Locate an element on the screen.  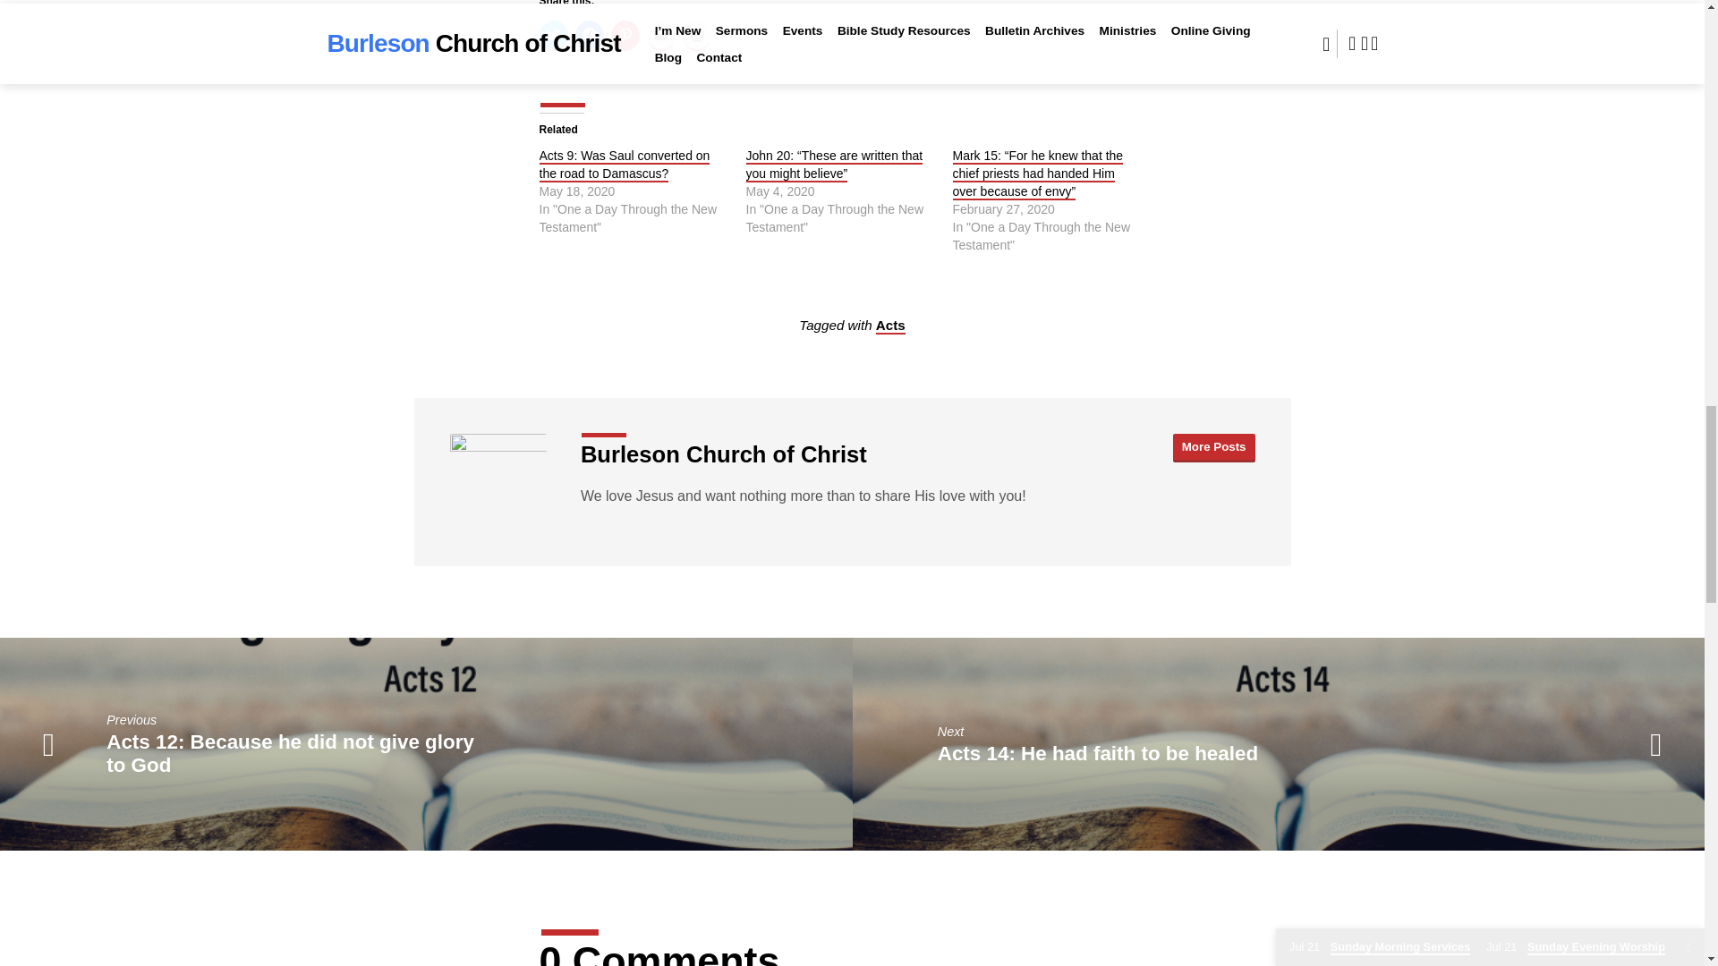
Click to share on Twitter is located at coordinates (553, 36).